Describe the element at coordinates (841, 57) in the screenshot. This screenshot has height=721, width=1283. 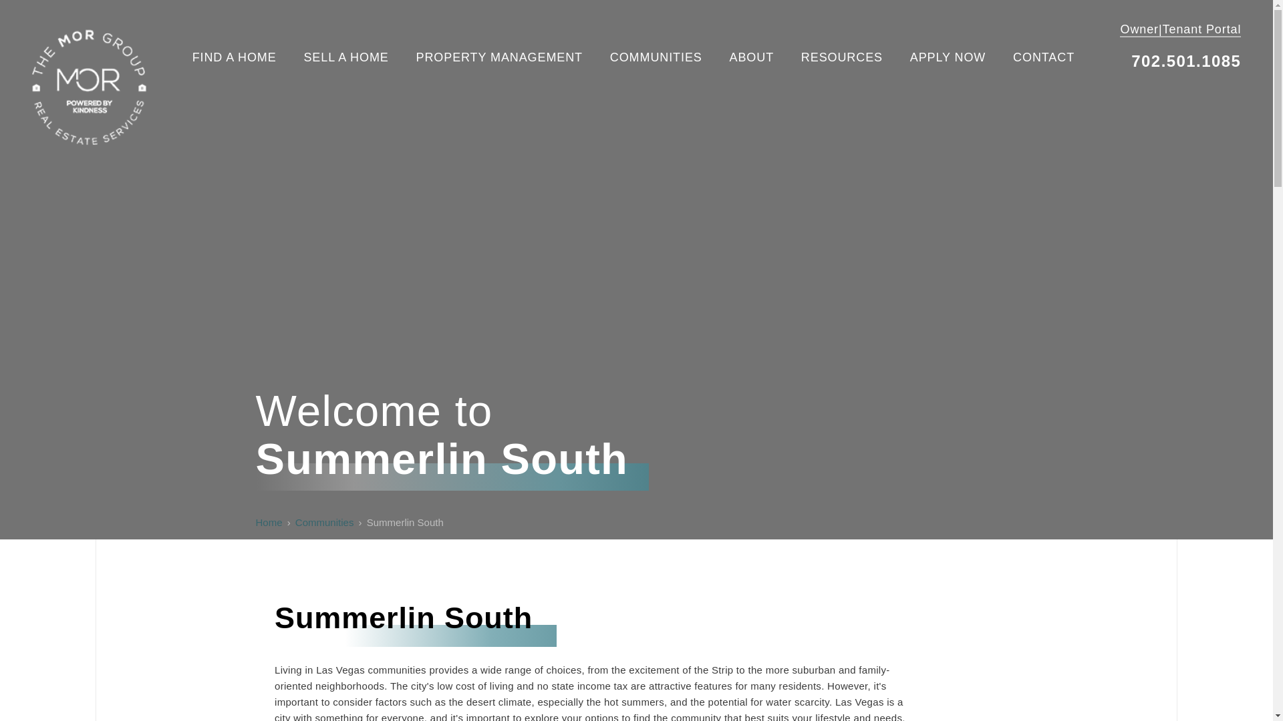
I see `RESOURCES` at that location.